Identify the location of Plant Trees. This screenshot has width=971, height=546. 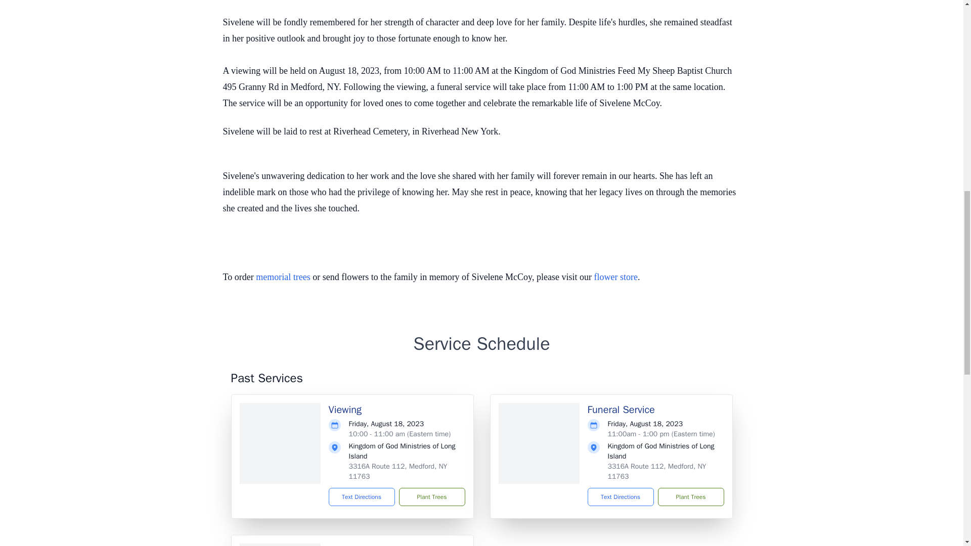
(690, 497).